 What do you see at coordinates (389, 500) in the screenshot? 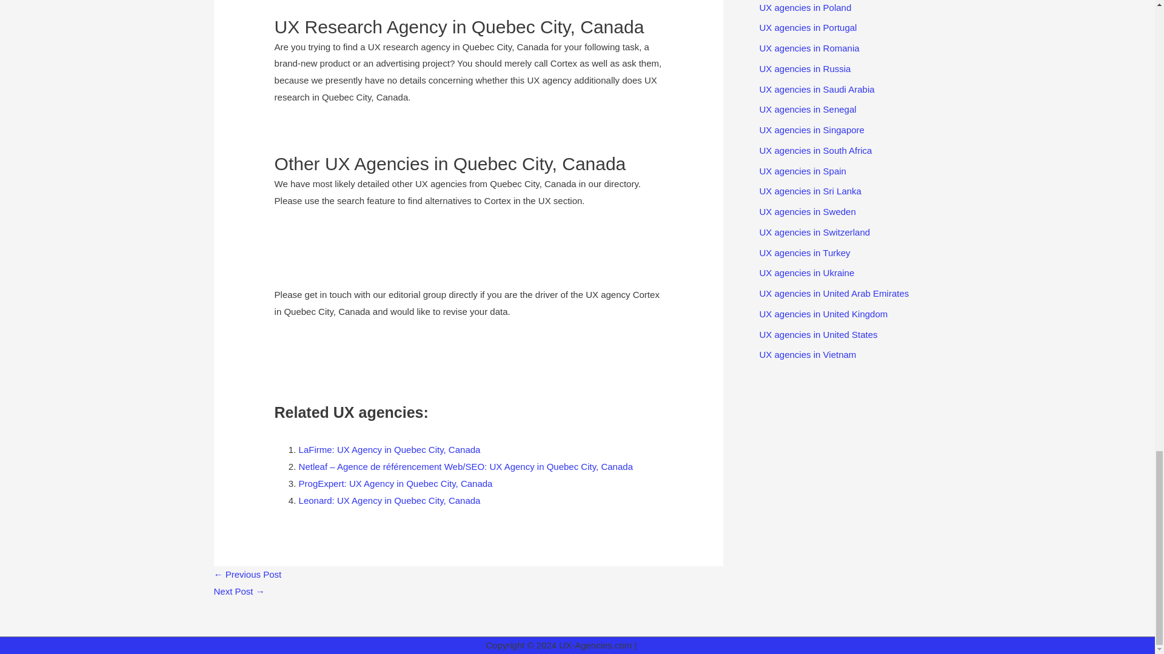
I see `Leonard: UX Agency in Quebec City, Canada` at bounding box center [389, 500].